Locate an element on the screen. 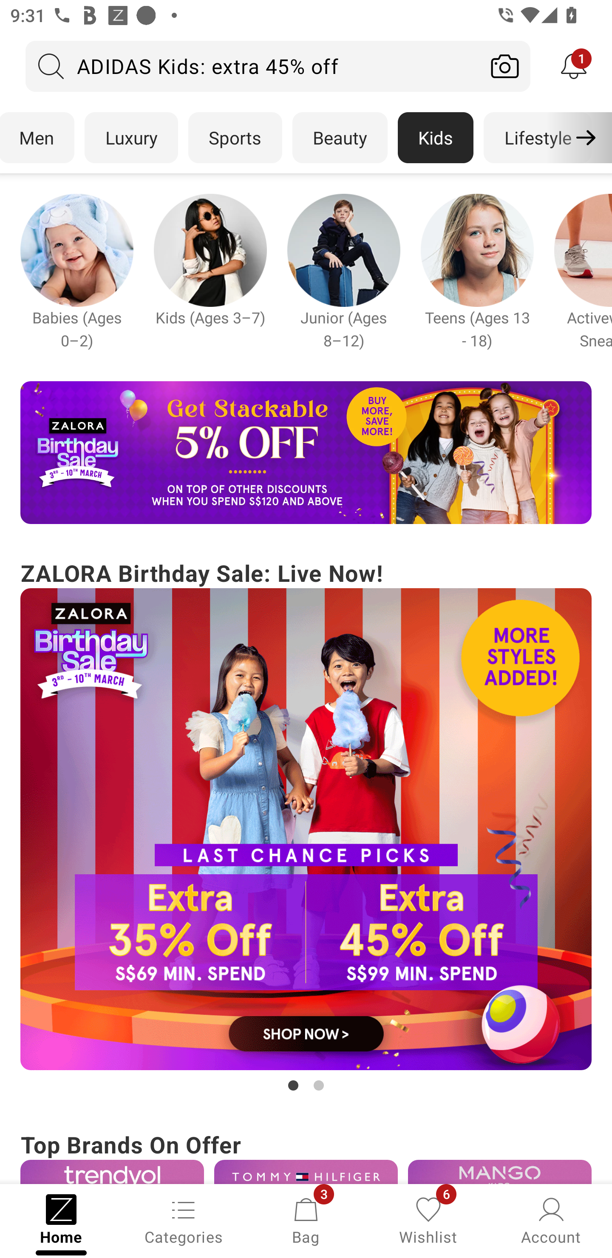 The image size is (612, 1258). Beauty is located at coordinates (340, 138).